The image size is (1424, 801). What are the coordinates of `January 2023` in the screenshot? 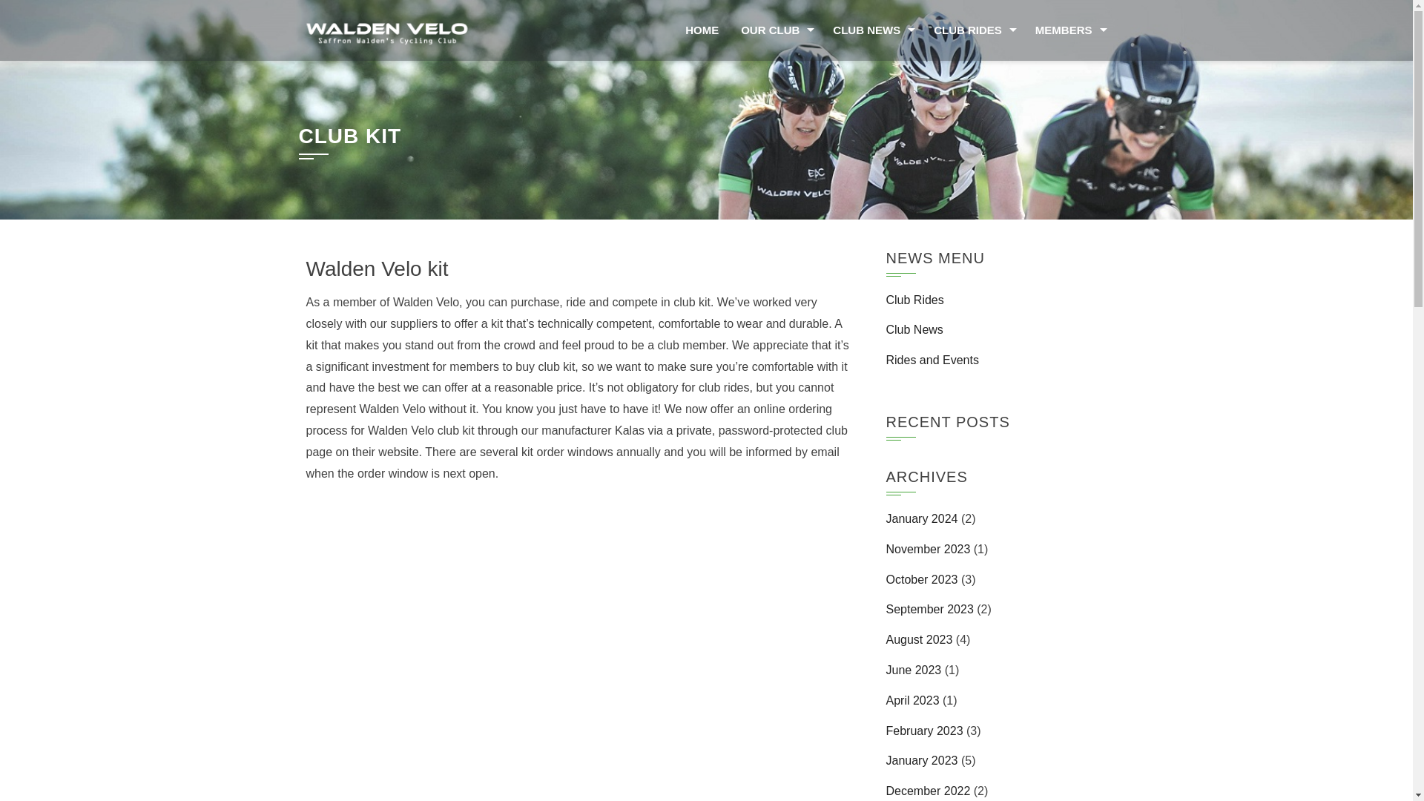 It's located at (921, 760).